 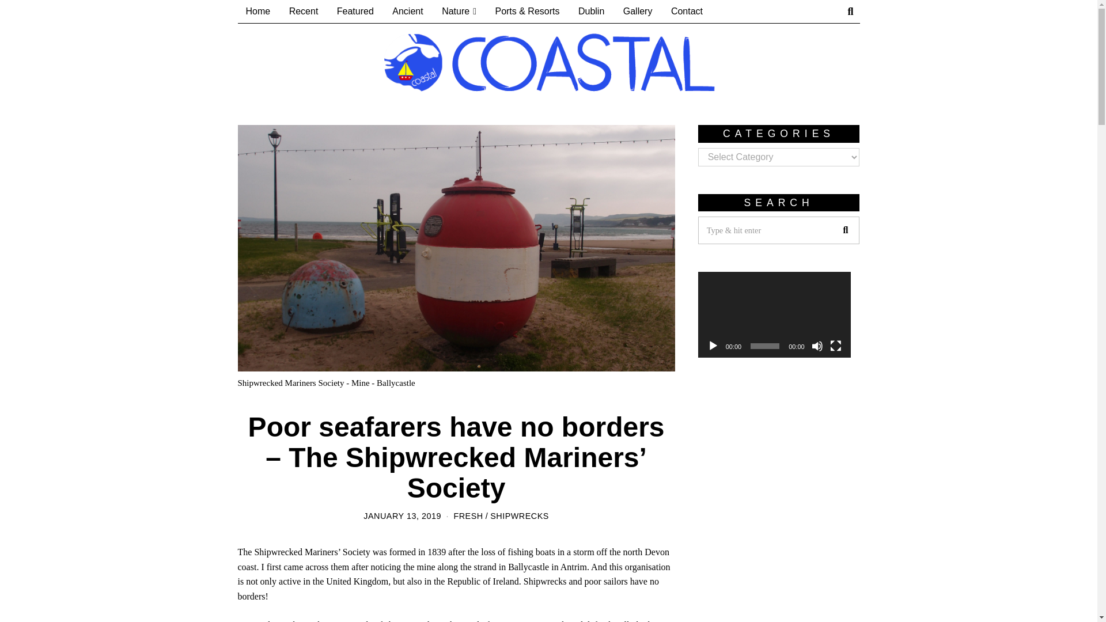 What do you see at coordinates (258, 12) in the screenshot?
I see `Home` at bounding box center [258, 12].